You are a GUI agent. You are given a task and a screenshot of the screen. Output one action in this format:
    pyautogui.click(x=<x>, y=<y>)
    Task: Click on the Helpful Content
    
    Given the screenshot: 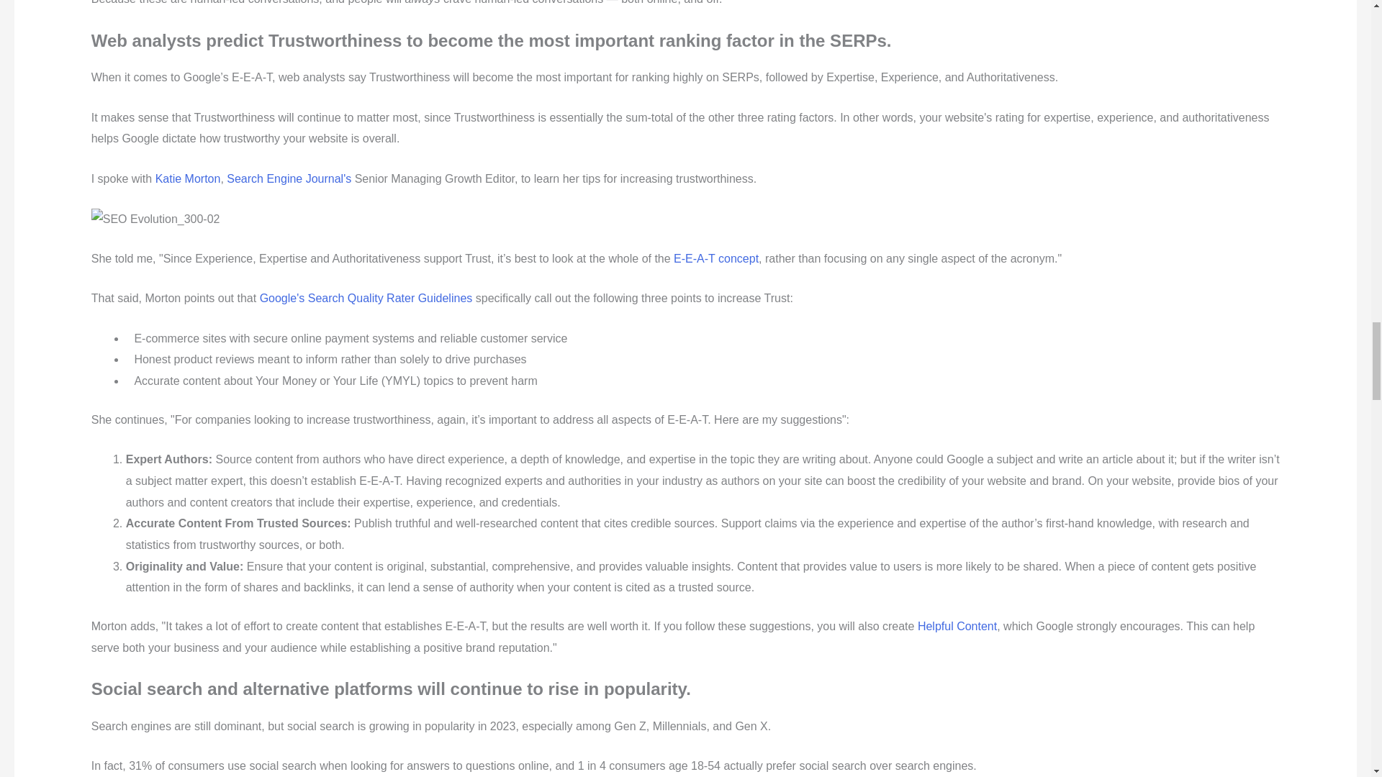 What is the action you would take?
    pyautogui.click(x=957, y=626)
    